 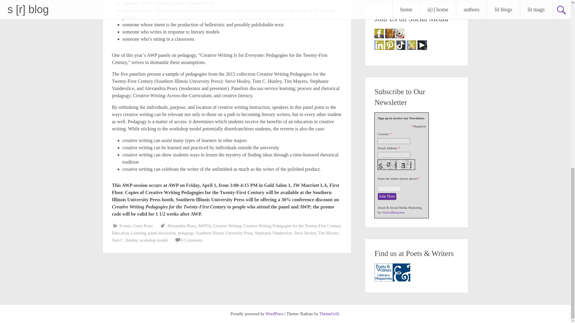 What do you see at coordinates (186, 233) in the screenshot?
I see `pedagogy` at bounding box center [186, 233].